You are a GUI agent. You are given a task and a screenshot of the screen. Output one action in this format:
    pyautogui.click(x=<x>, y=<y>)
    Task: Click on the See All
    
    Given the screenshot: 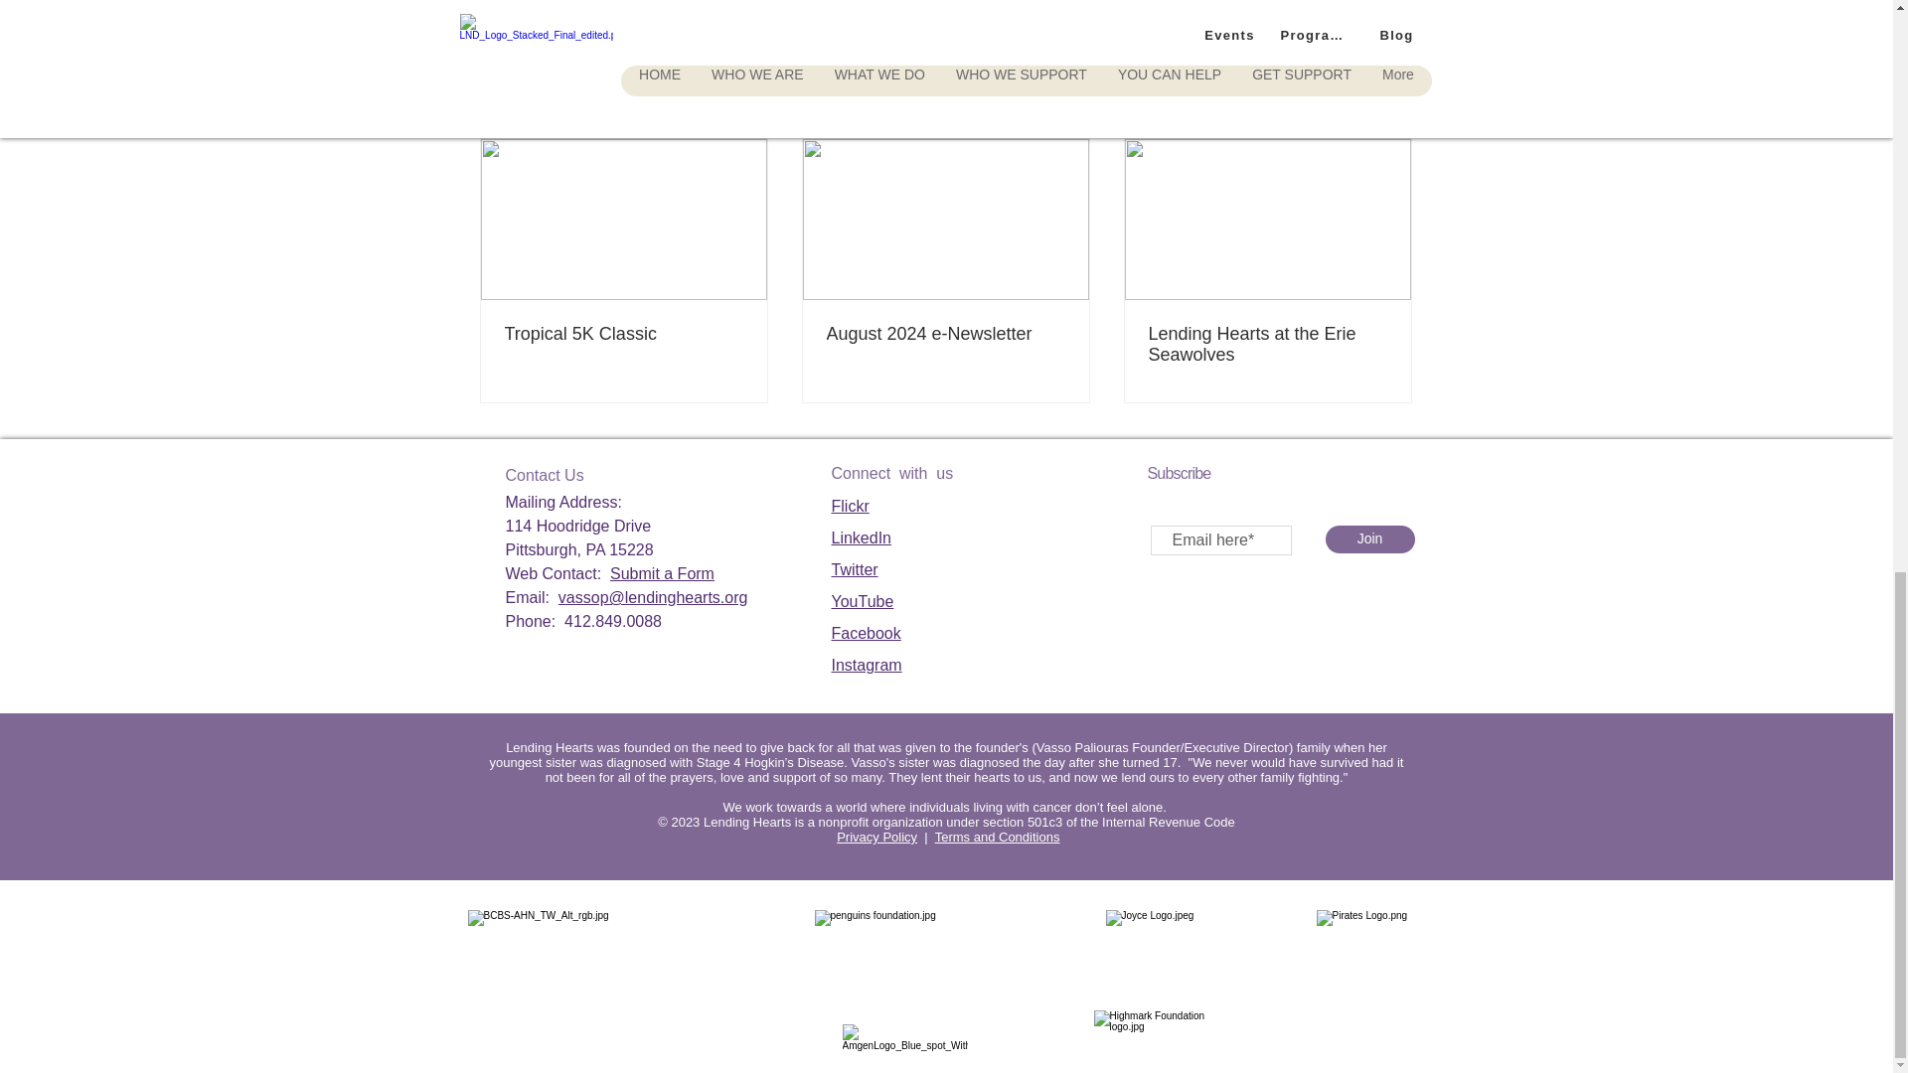 What is the action you would take?
    pyautogui.click(x=1391, y=103)
    